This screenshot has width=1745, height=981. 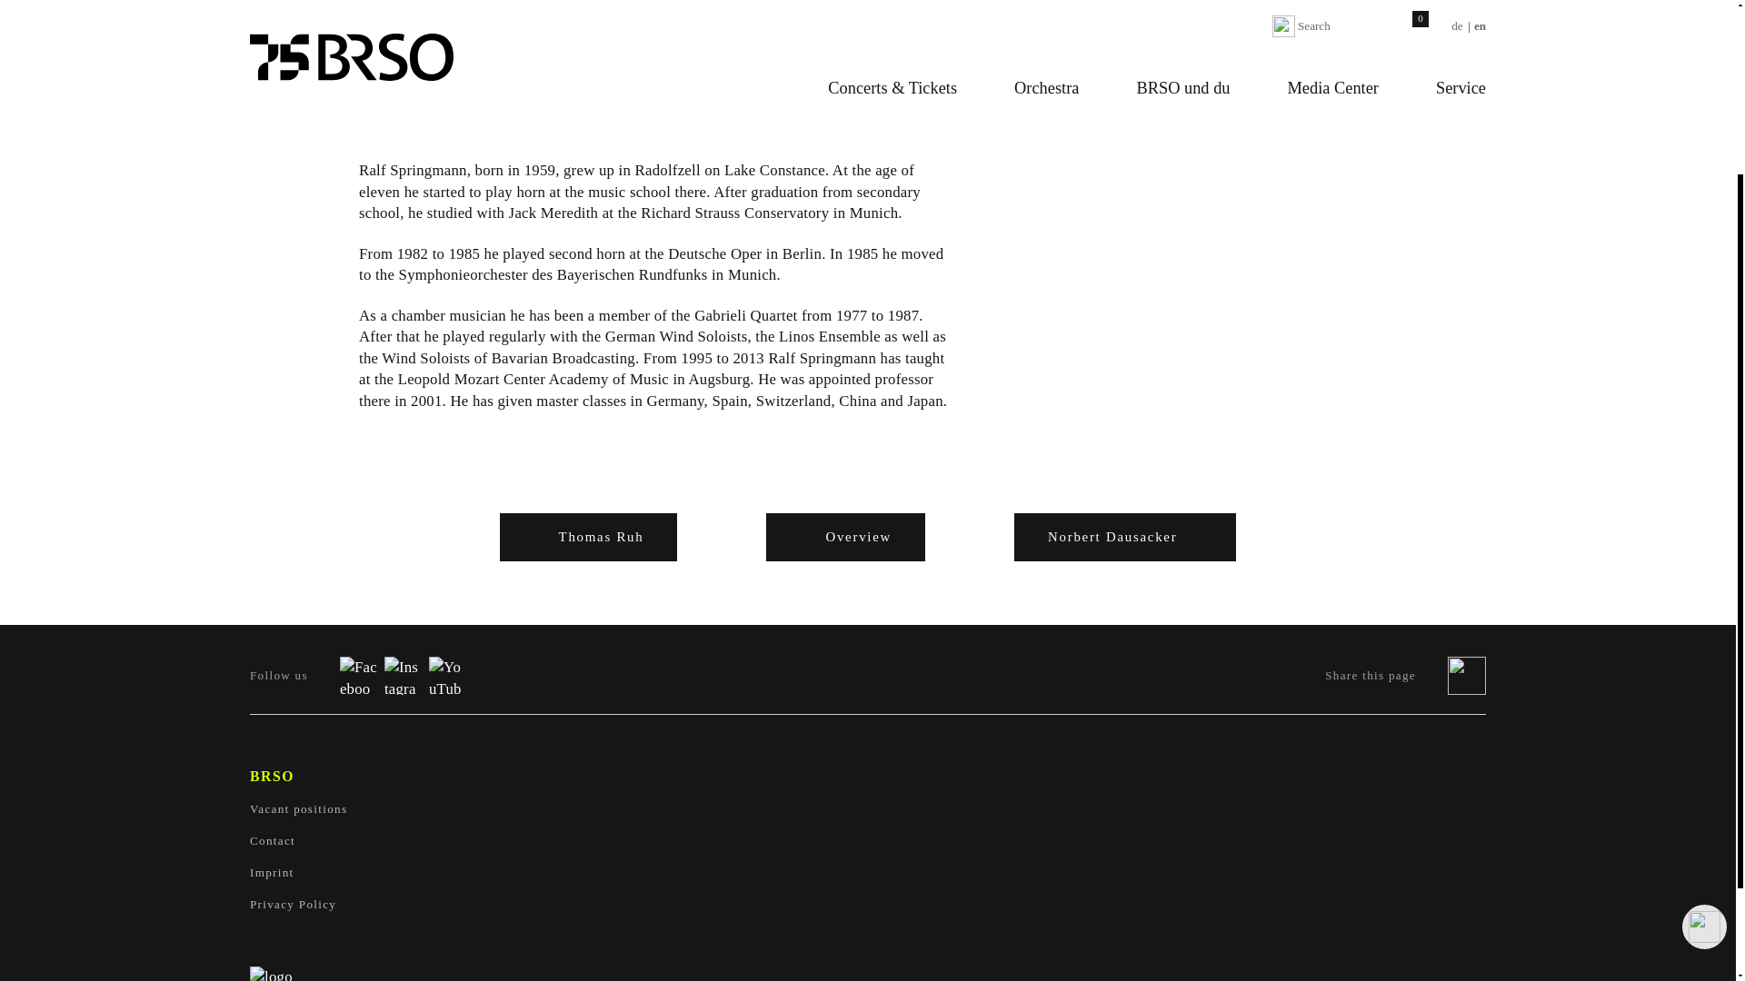 What do you see at coordinates (359, 675) in the screenshot?
I see `Facebook` at bounding box center [359, 675].